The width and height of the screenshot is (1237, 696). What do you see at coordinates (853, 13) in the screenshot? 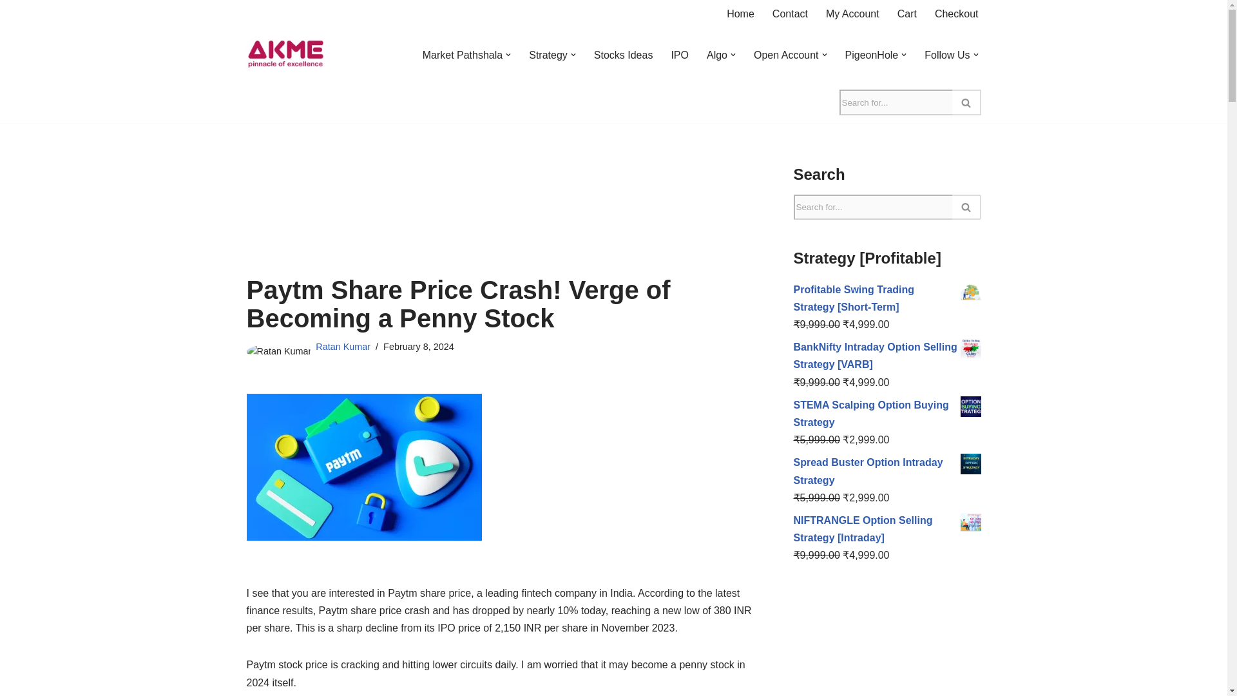
I see `My Account` at bounding box center [853, 13].